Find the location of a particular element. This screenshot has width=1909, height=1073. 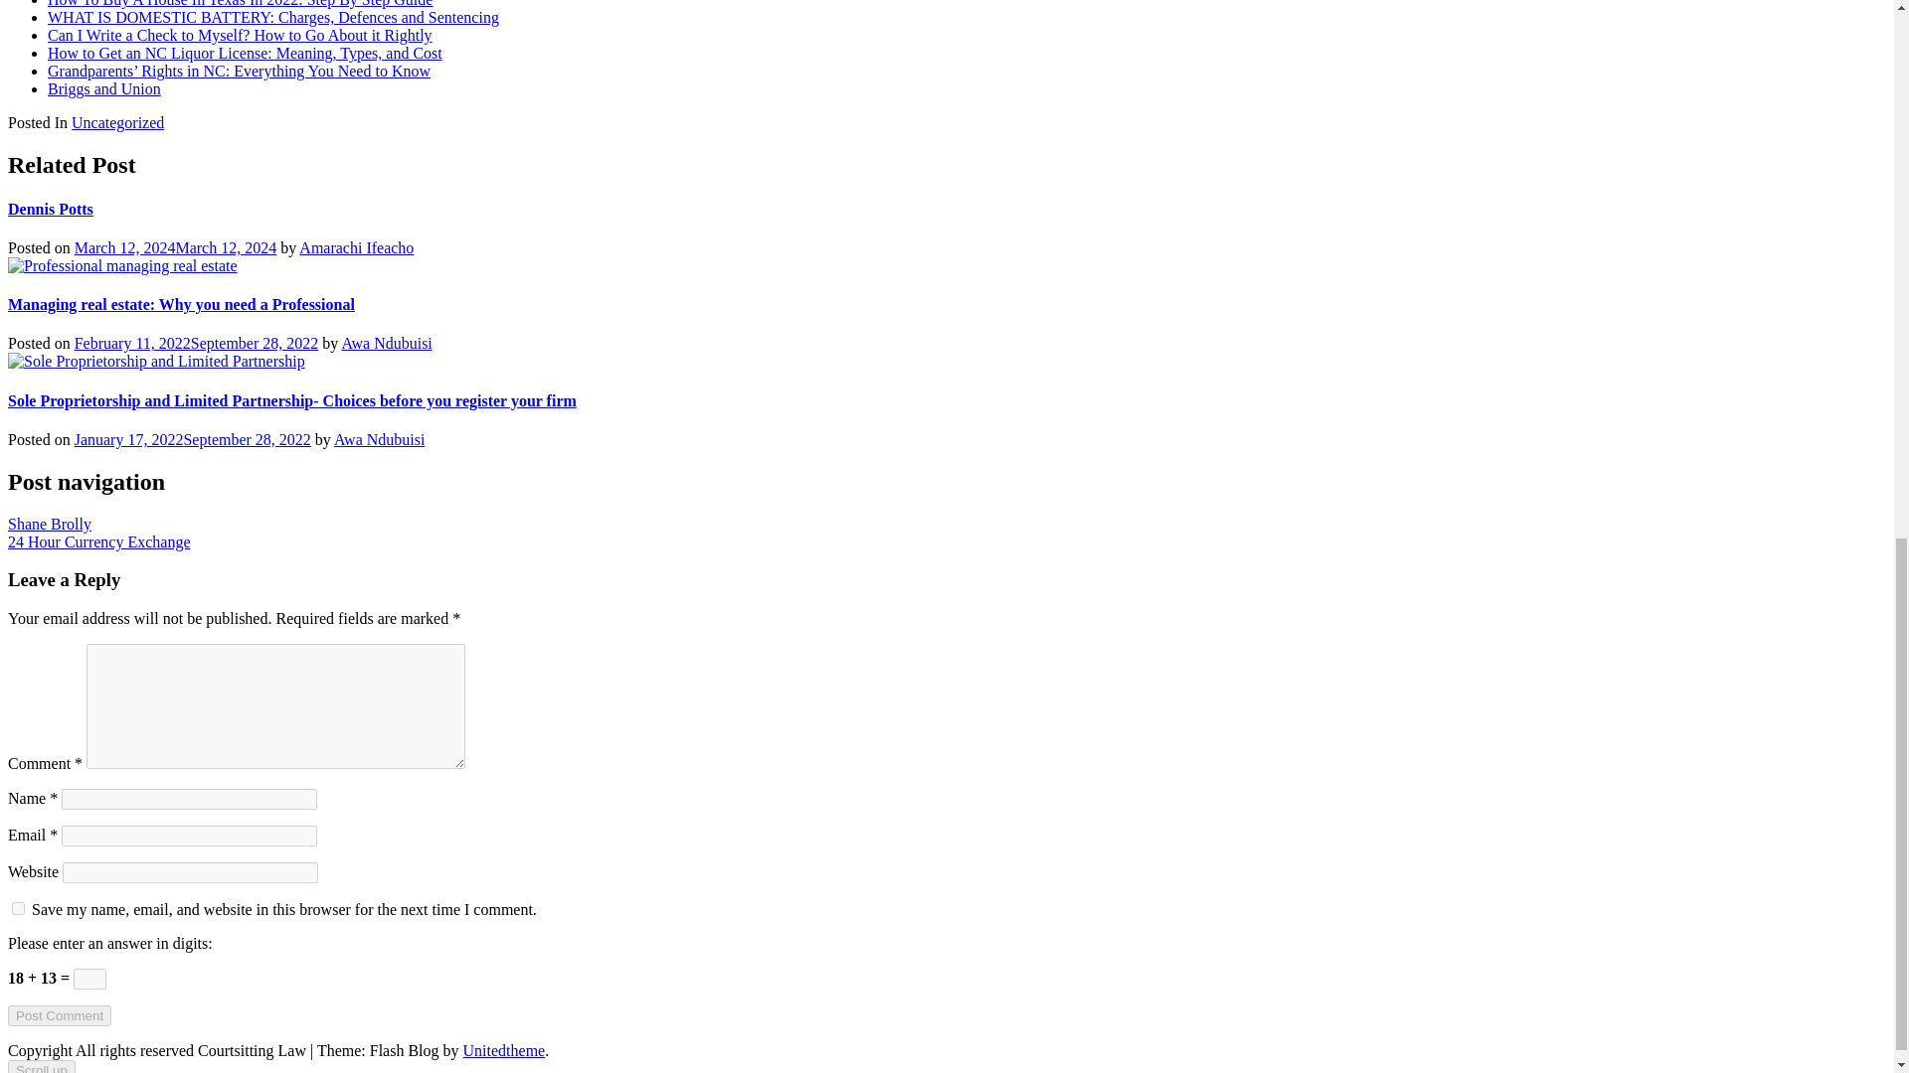

Managing real estate: Why you need a Professional is located at coordinates (181, 304).